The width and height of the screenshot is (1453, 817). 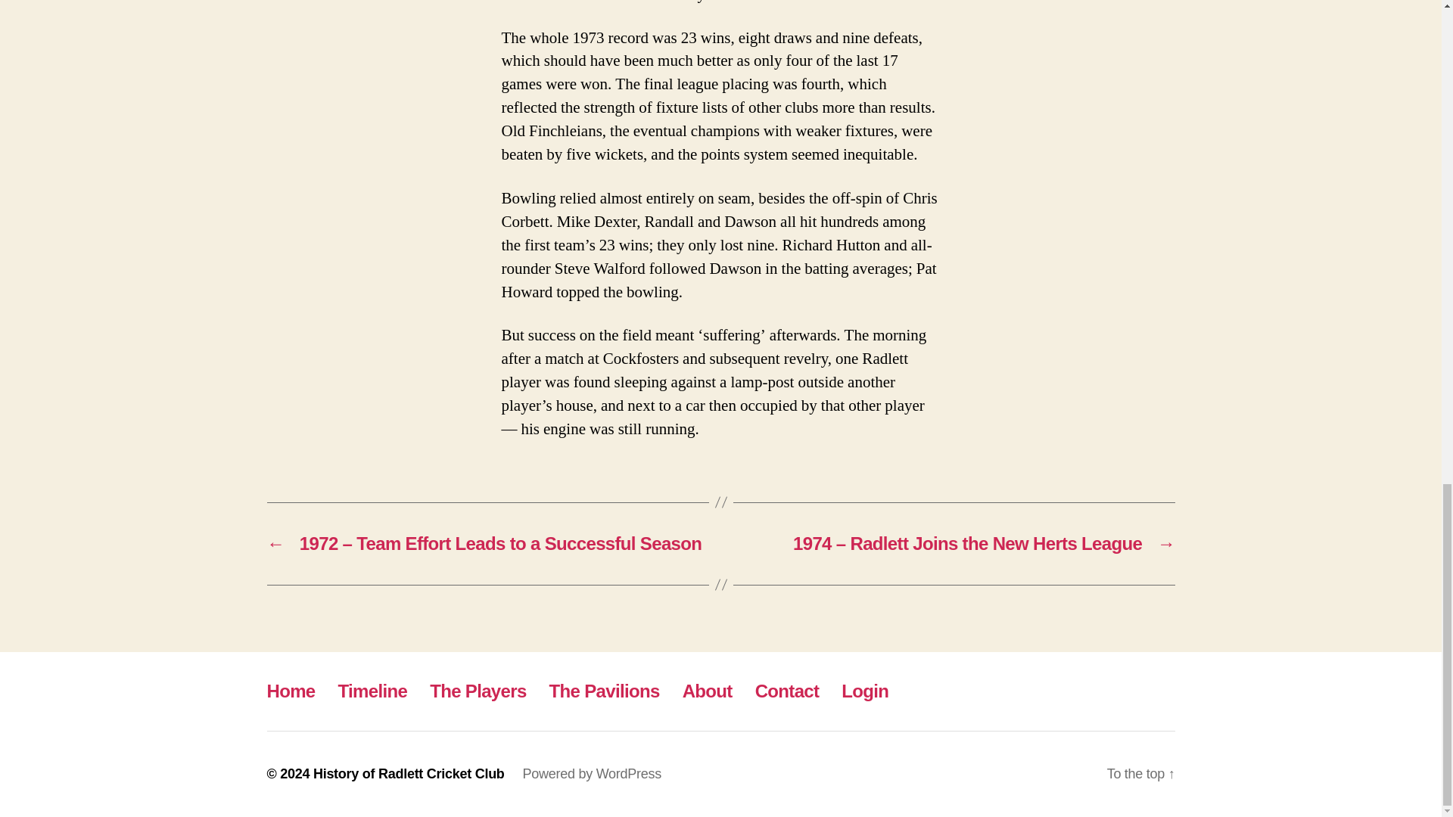 What do you see at coordinates (373, 690) in the screenshot?
I see `Timeline` at bounding box center [373, 690].